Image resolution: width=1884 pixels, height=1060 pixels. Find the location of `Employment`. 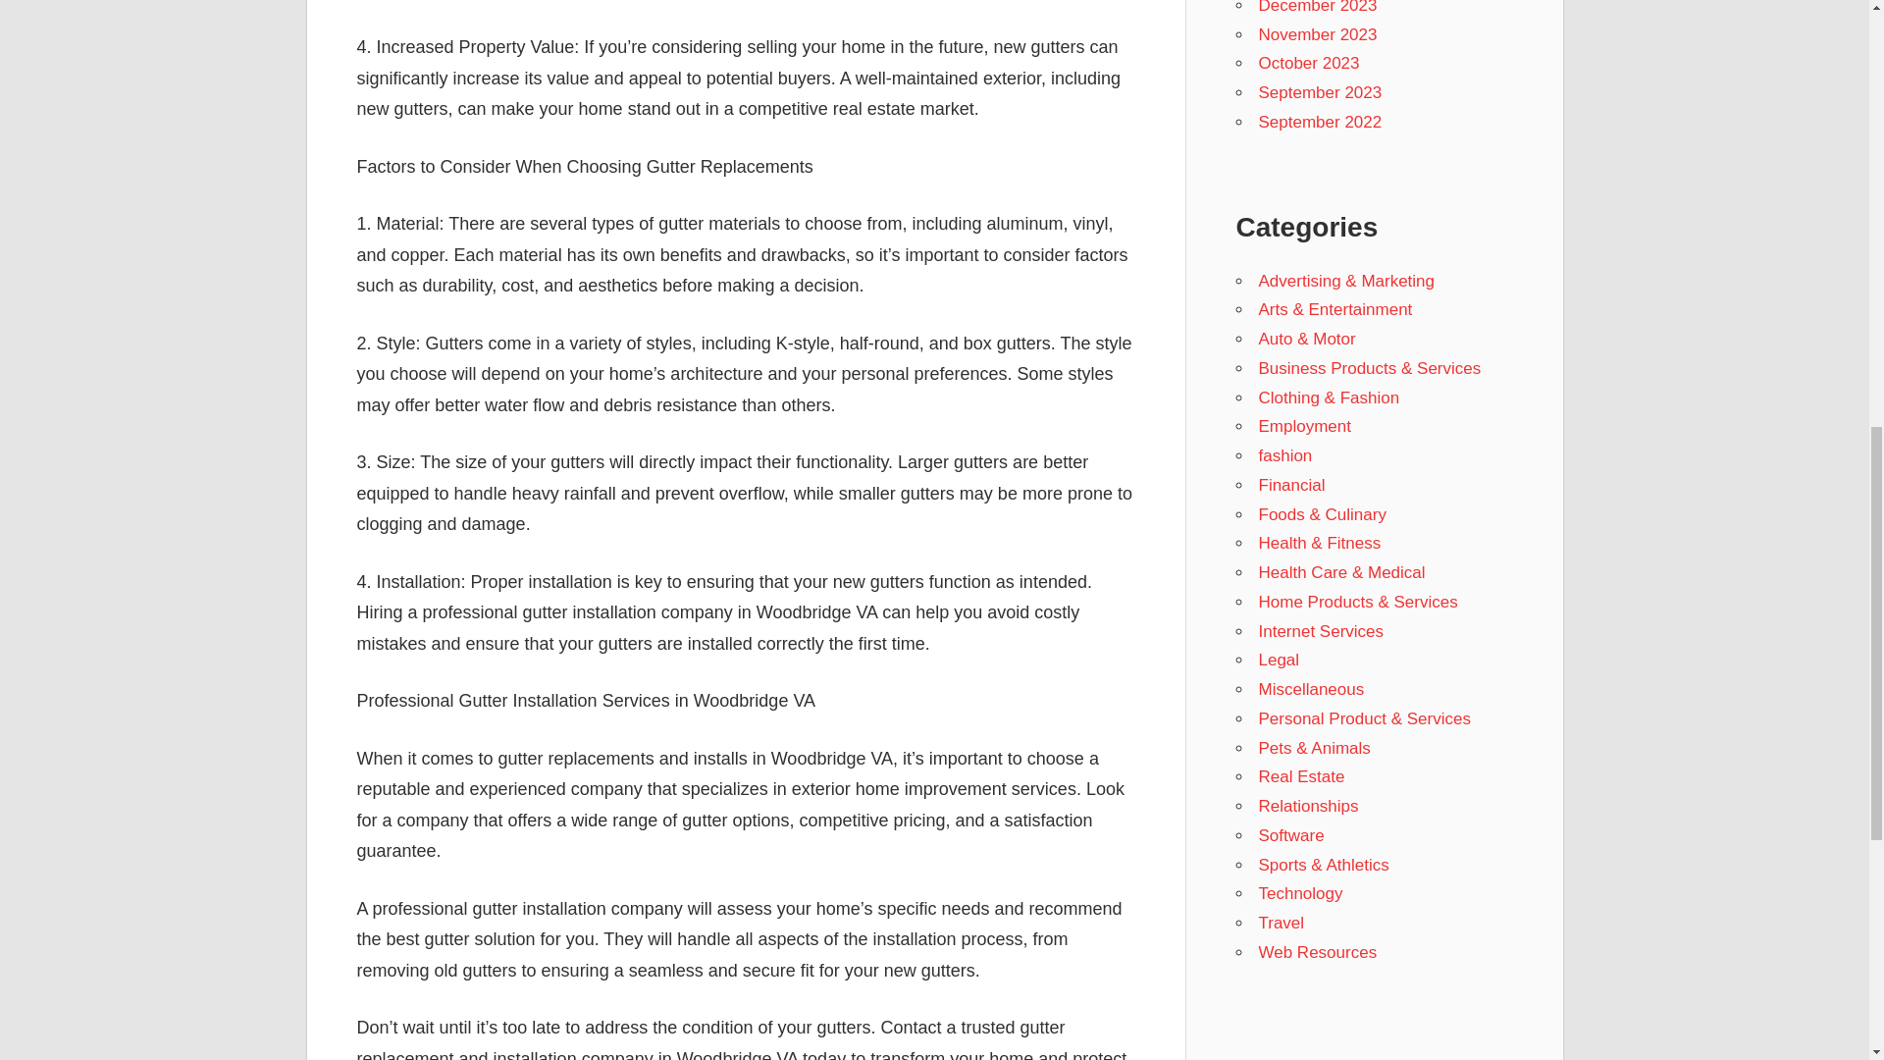

Employment is located at coordinates (1304, 426).